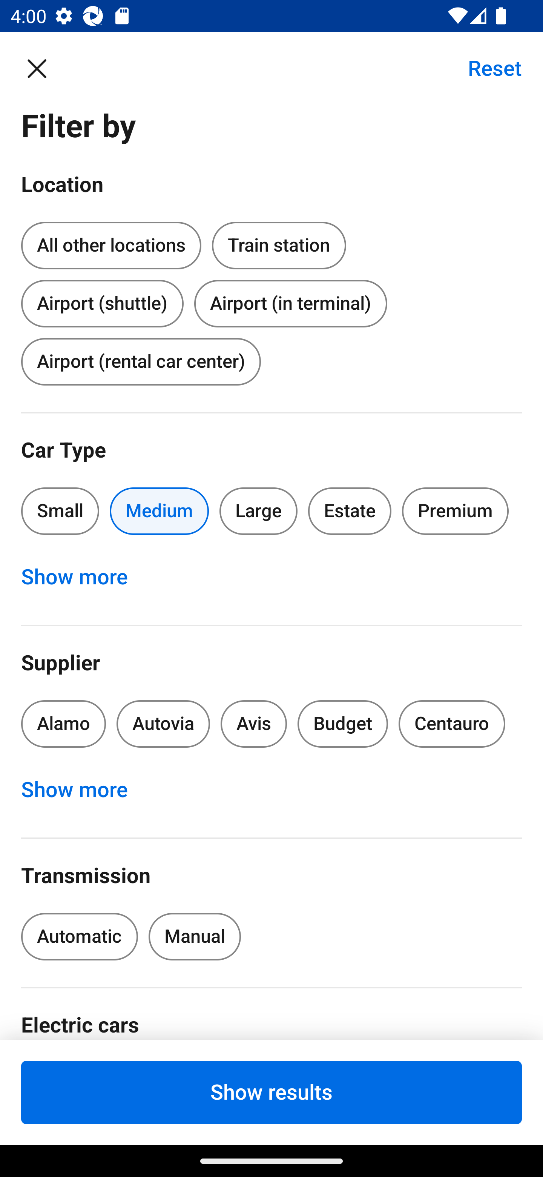  What do you see at coordinates (44, 68) in the screenshot?
I see `Close` at bounding box center [44, 68].